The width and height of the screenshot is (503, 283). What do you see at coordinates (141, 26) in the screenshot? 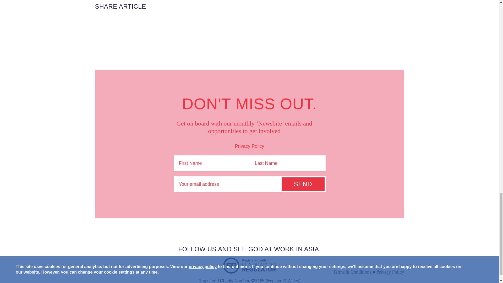
I see `mail` at bounding box center [141, 26].